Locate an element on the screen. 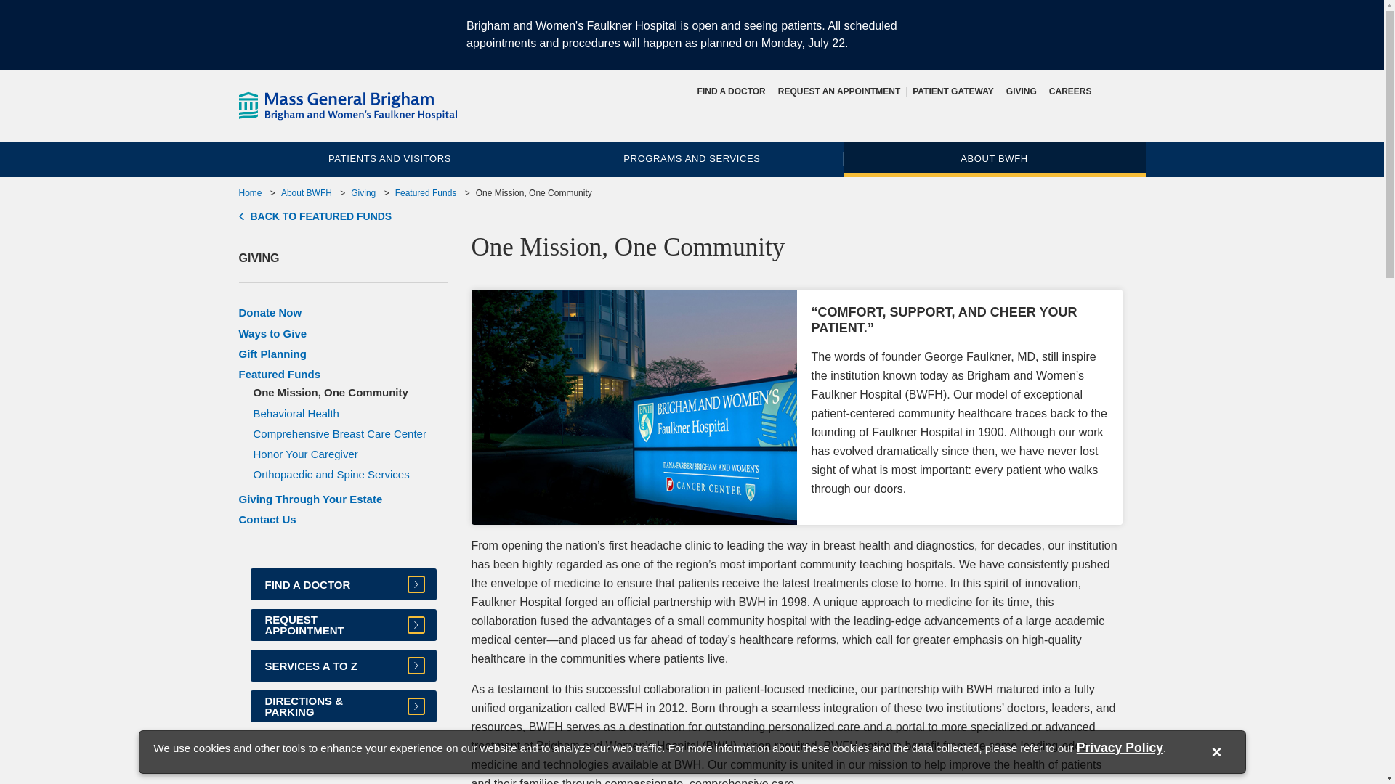  PATIENT GATEWAY is located at coordinates (953, 91).